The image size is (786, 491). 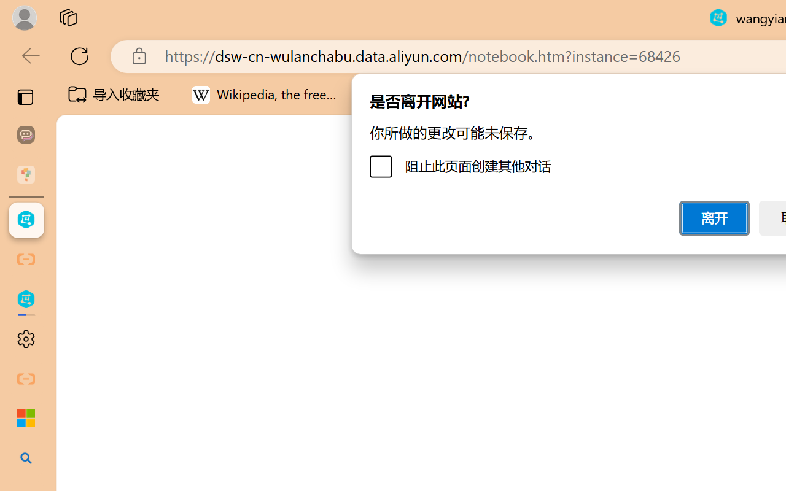 What do you see at coordinates (84, 425) in the screenshot?
I see `Run and Debug (Ctrl+Shift+D)` at bounding box center [84, 425].